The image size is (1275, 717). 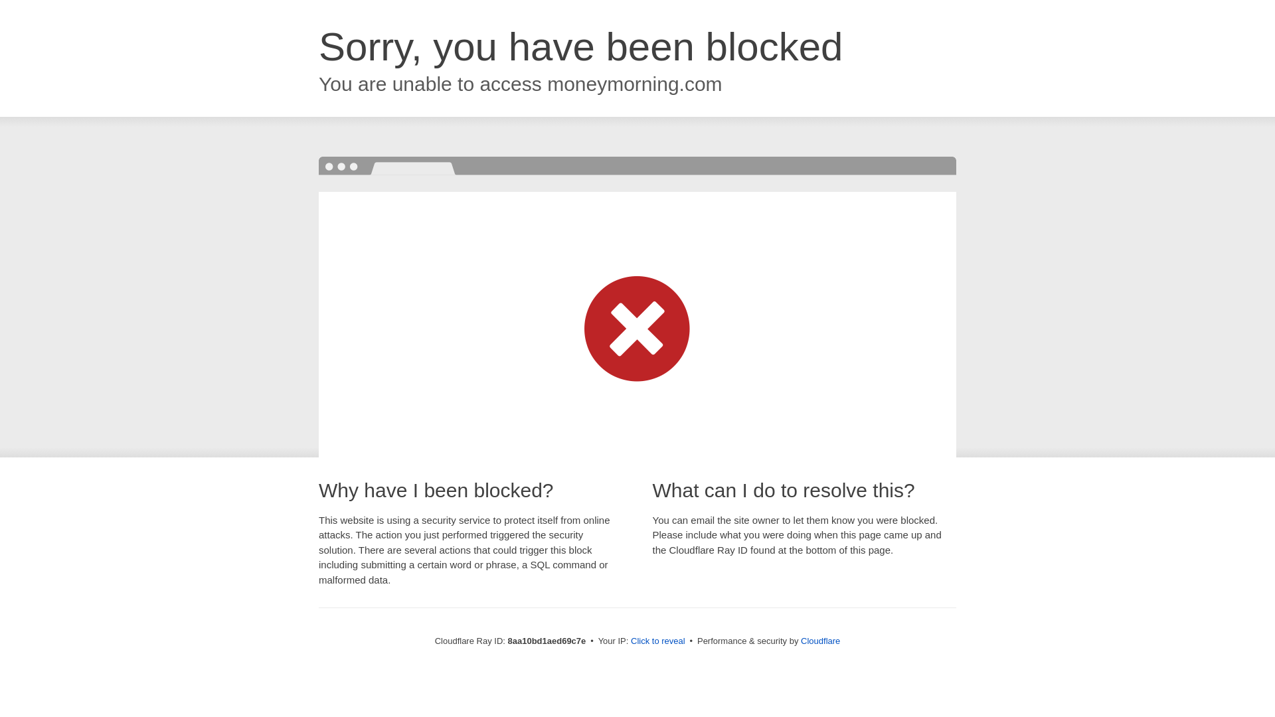 I want to click on Click to reveal, so click(x=658, y=641).